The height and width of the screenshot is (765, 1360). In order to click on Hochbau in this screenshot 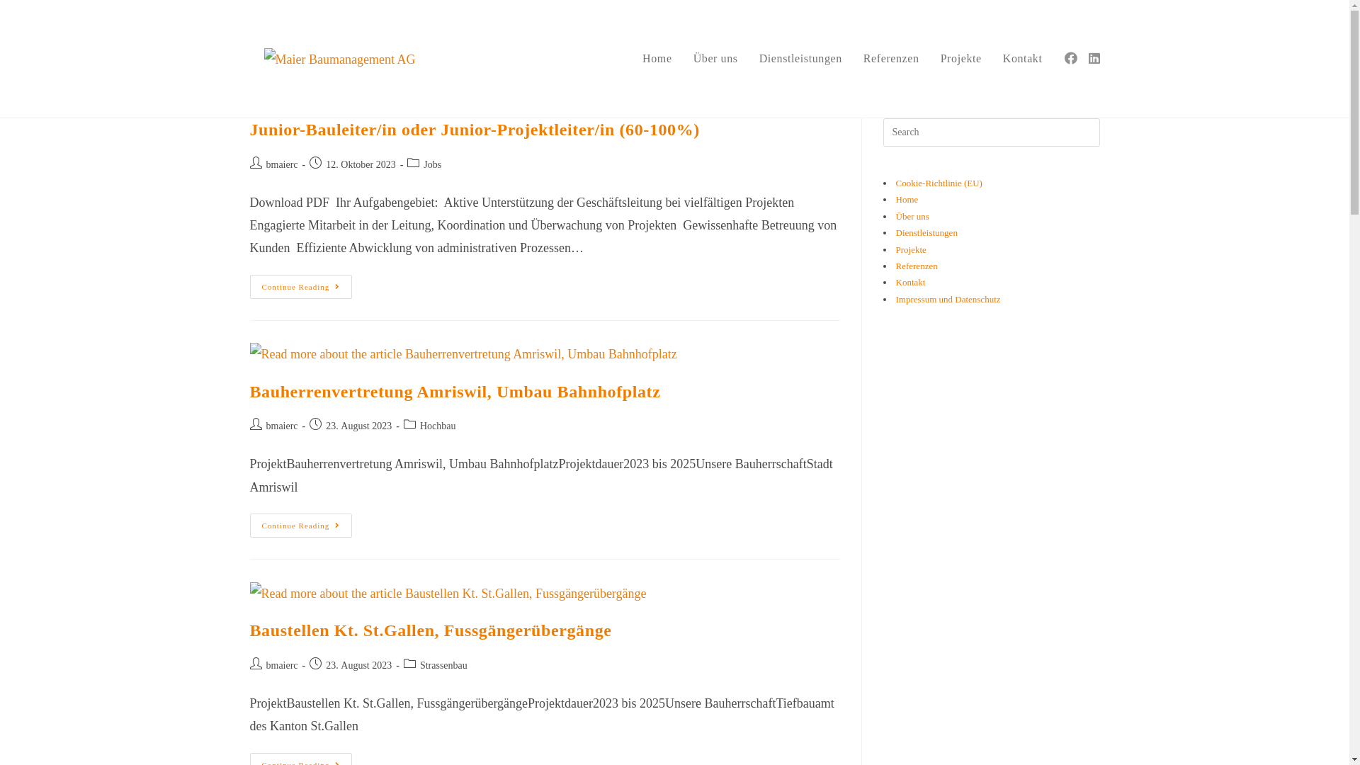, I will do `click(438, 426)`.